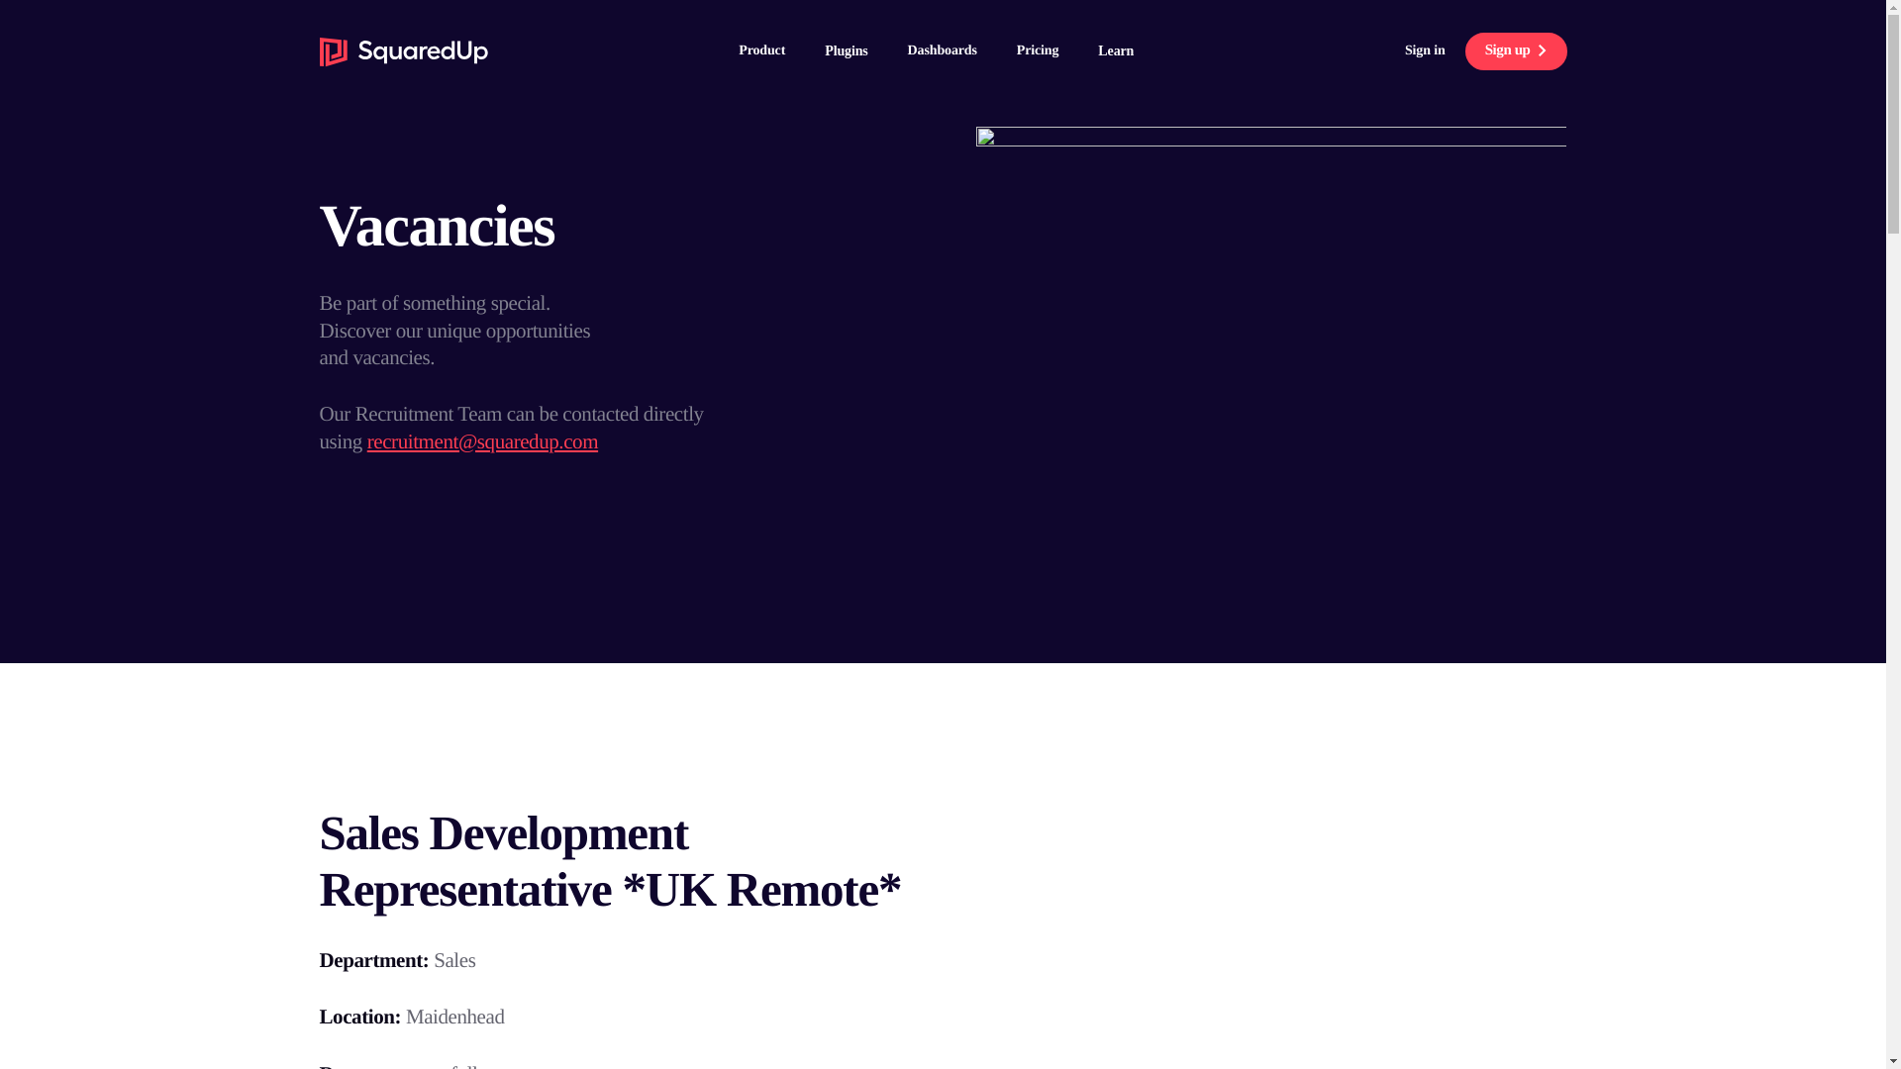  Describe the element at coordinates (846, 51) in the screenshot. I see `Plugins` at that location.